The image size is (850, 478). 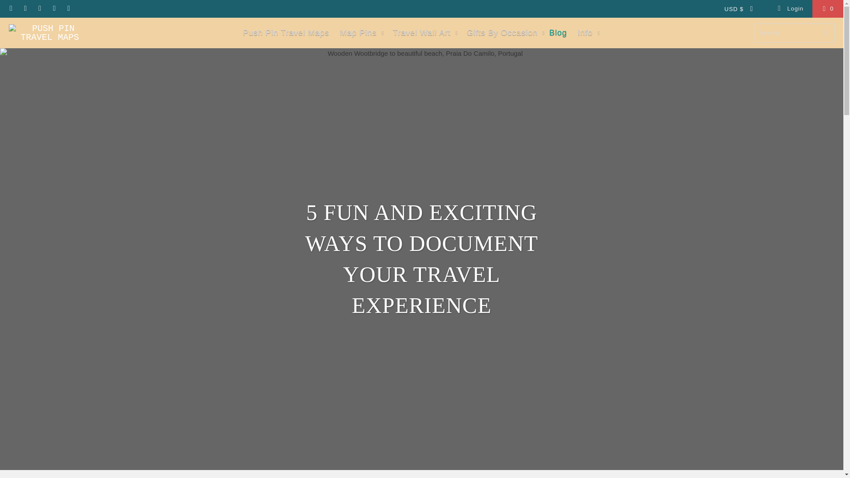 I want to click on My Account , so click(x=790, y=9).